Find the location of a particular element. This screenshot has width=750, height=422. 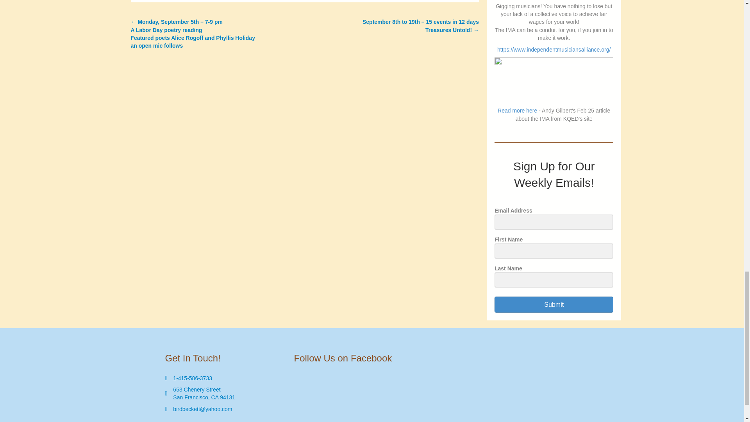

Read more here is located at coordinates (193, 378).